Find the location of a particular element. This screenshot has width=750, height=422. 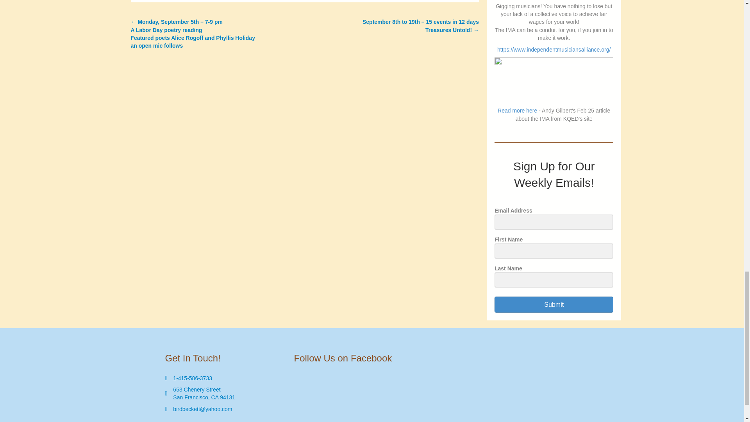

Read more here is located at coordinates (193, 378).